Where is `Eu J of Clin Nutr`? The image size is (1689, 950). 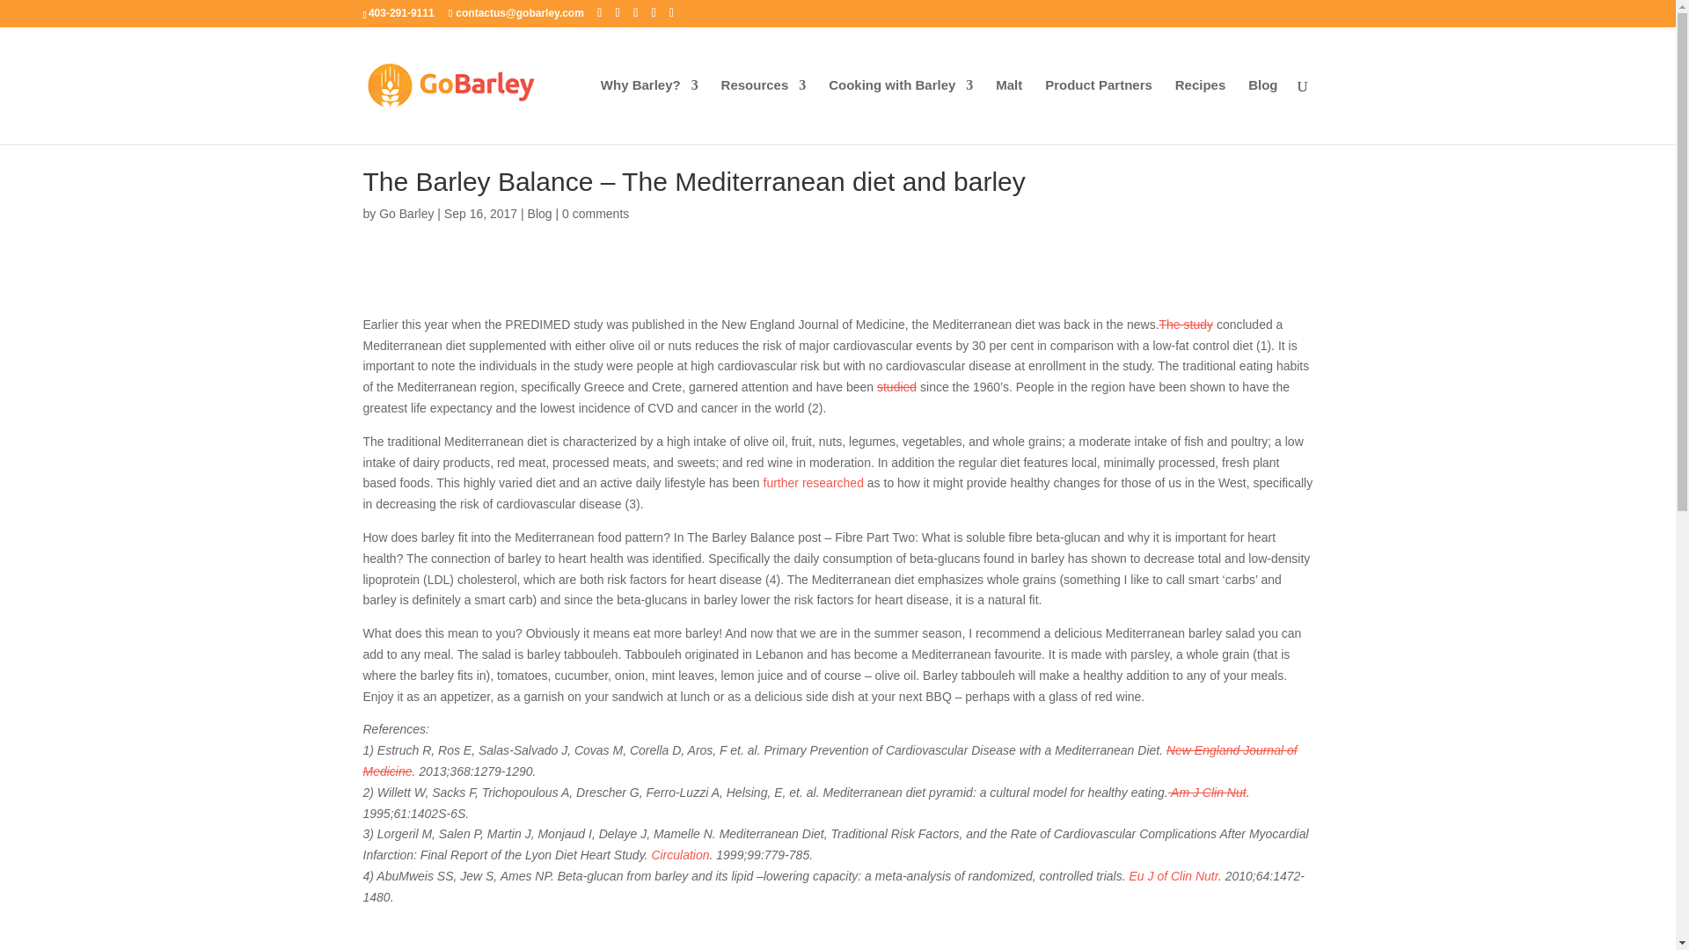
Eu J of Clin Nutr is located at coordinates (1173, 876).